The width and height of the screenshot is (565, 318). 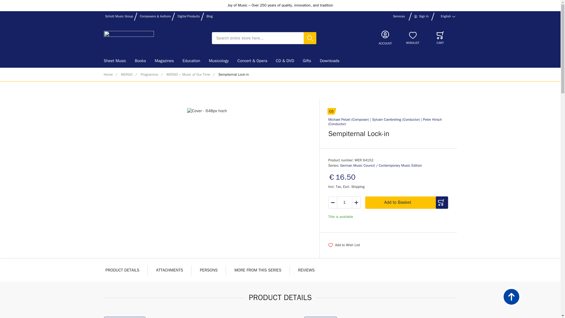 What do you see at coordinates (117, 61) in the screenshot?
I see `Sheet Music` at bounding box center [117, 61].